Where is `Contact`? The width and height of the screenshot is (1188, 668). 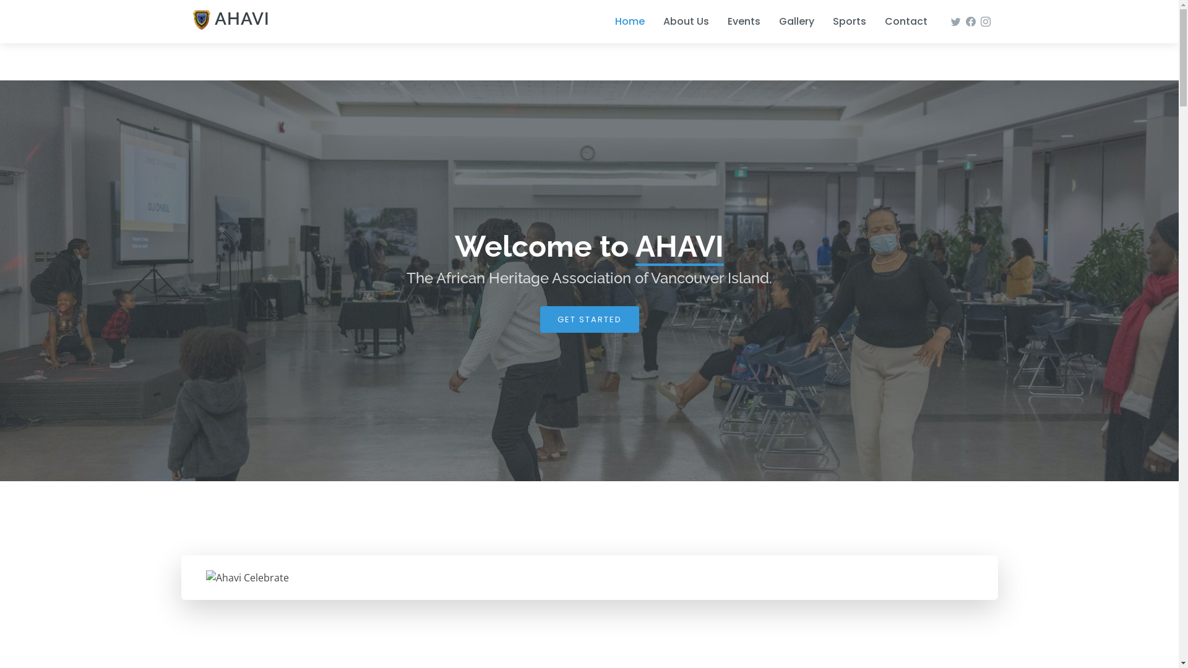
Contact is located at coordinates (897, 22).